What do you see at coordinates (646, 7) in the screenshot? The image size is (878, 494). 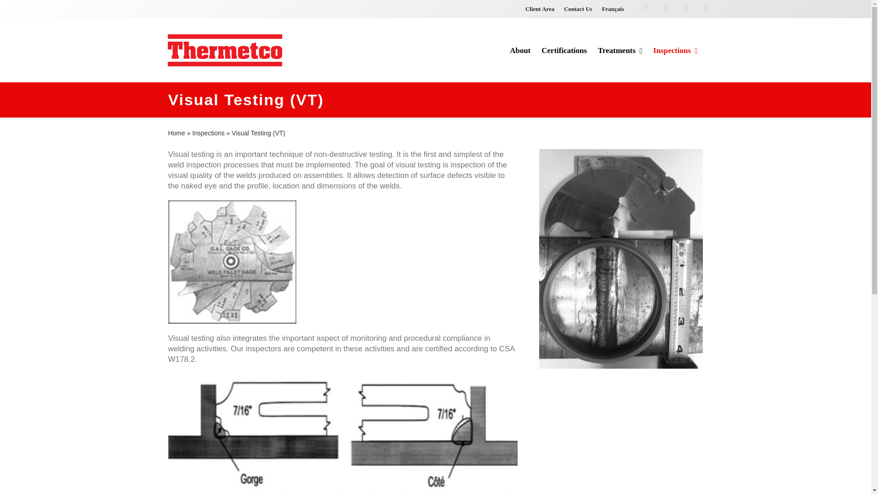 I see `Facebook` at bounding box center [646, 7].